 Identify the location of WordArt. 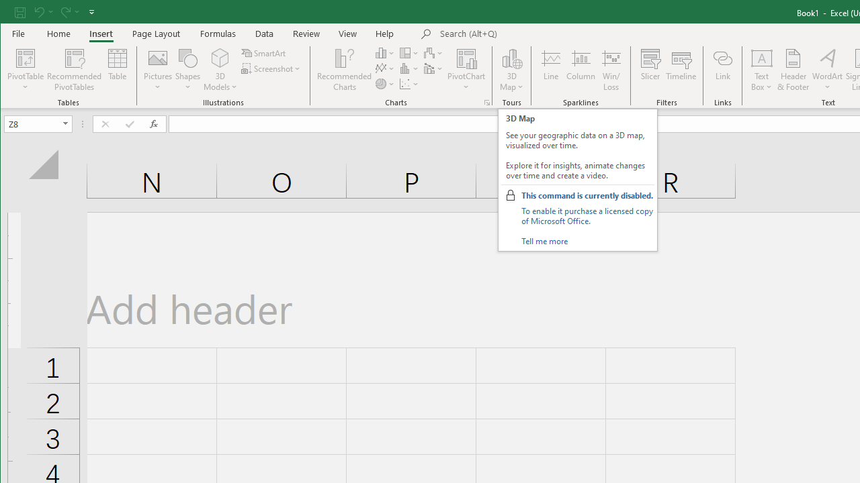
(828, 70).